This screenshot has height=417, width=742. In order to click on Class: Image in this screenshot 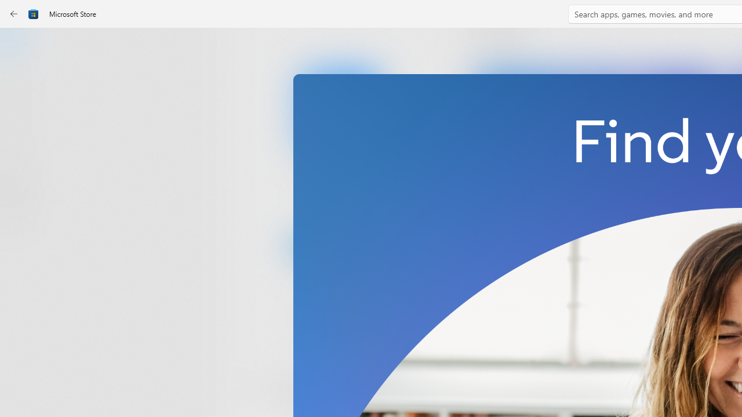, I will do `click(34, 14)`.